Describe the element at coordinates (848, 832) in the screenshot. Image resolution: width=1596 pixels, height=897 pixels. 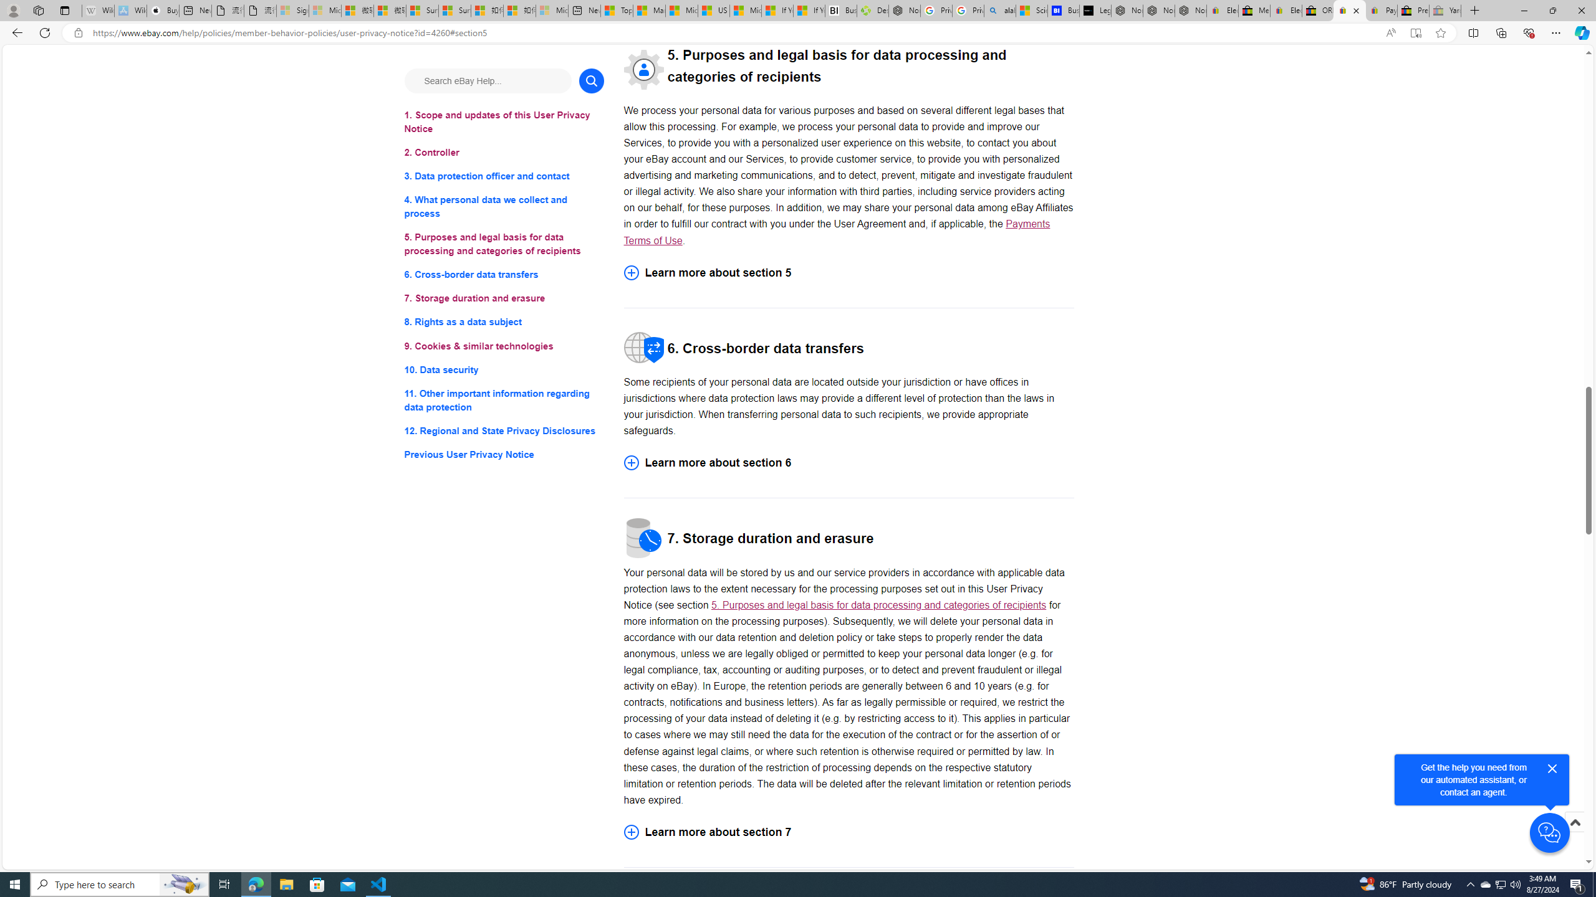
I see `Learn more about section 7` at that location.